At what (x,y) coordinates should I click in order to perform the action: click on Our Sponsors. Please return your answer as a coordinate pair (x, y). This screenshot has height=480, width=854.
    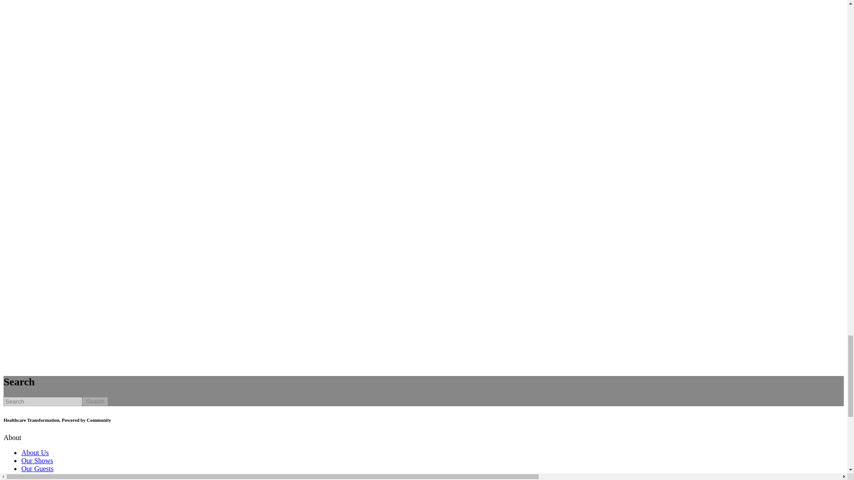
    Looking at the image, I should click on (41, 476).